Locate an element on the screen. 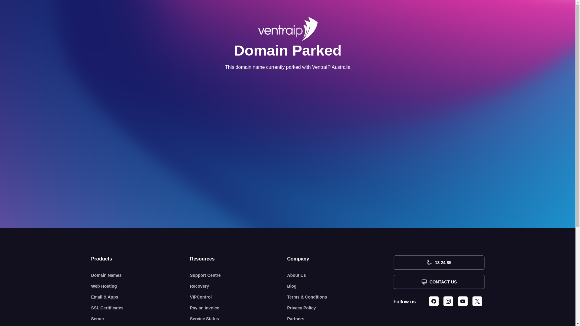 The height and width of the screenshot is (326, 580). Recovery is located at coordinates (239, 286).